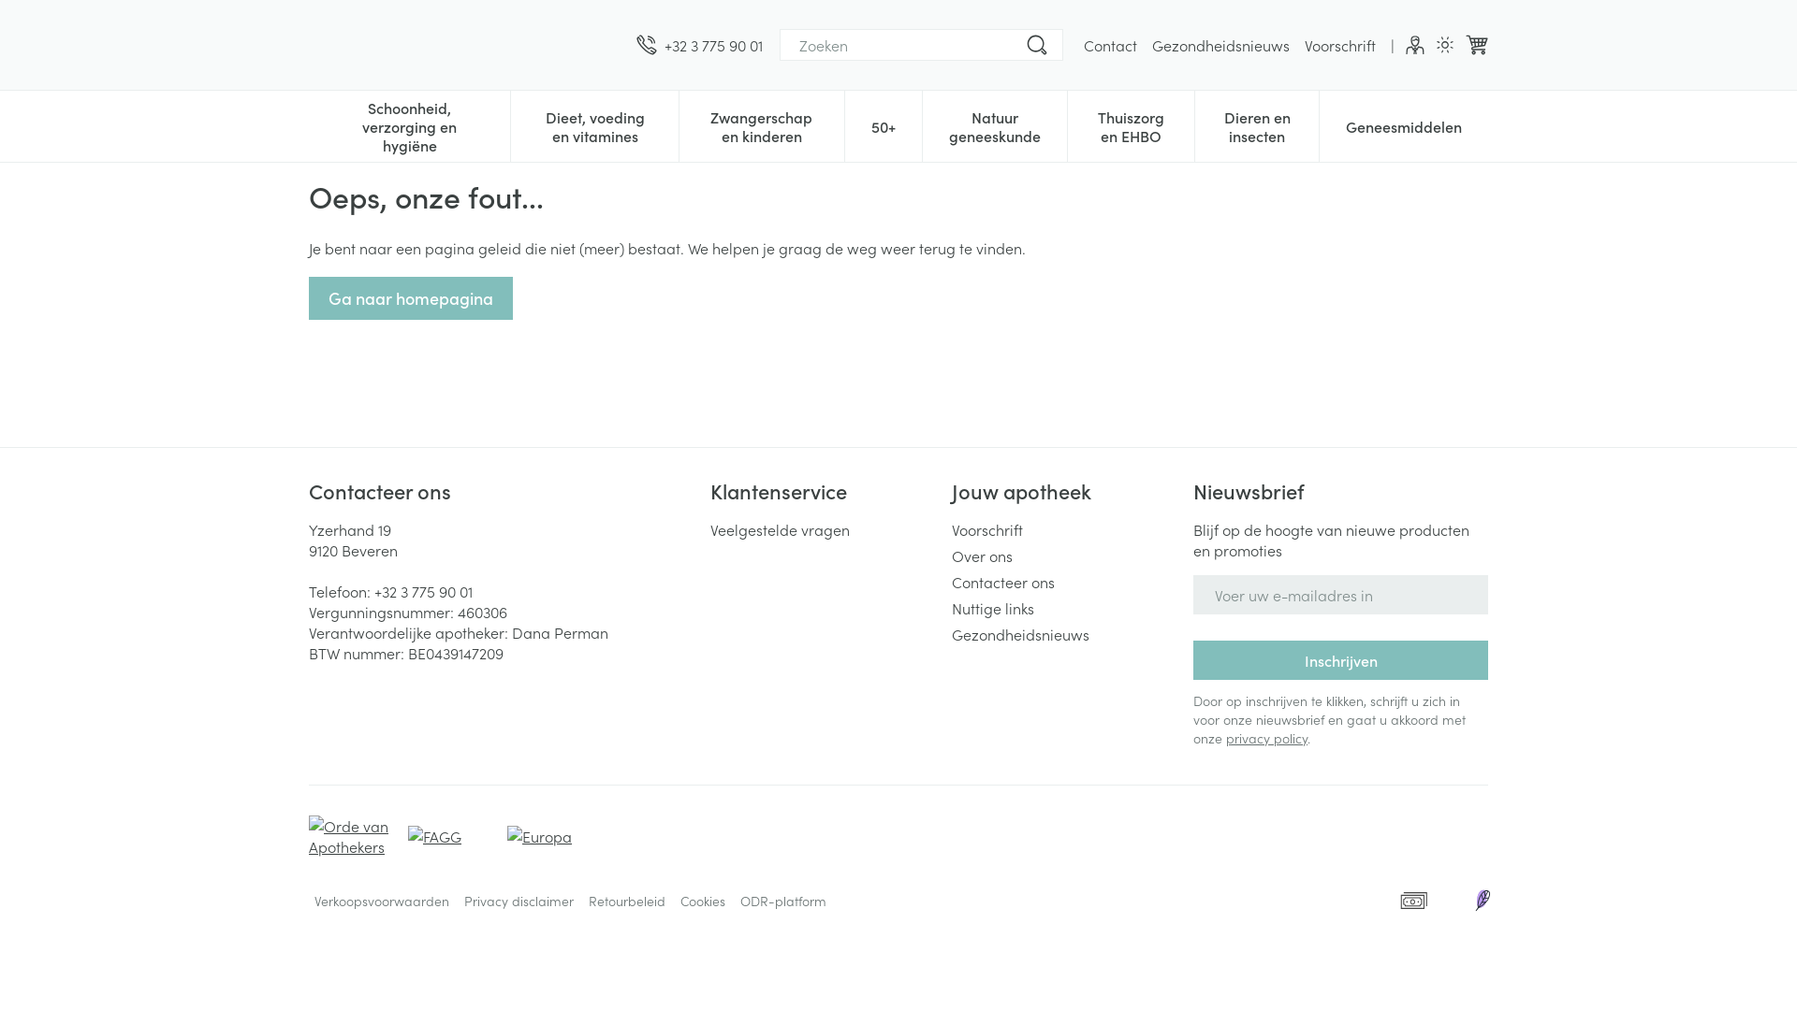  Describe the element at coordinates (627, 901) in the screenshot. I see `Retourbeleid` at that location.